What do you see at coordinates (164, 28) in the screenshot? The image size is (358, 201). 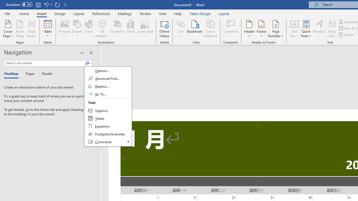 I see `Online Videos...` at bounding box center [164, 28].